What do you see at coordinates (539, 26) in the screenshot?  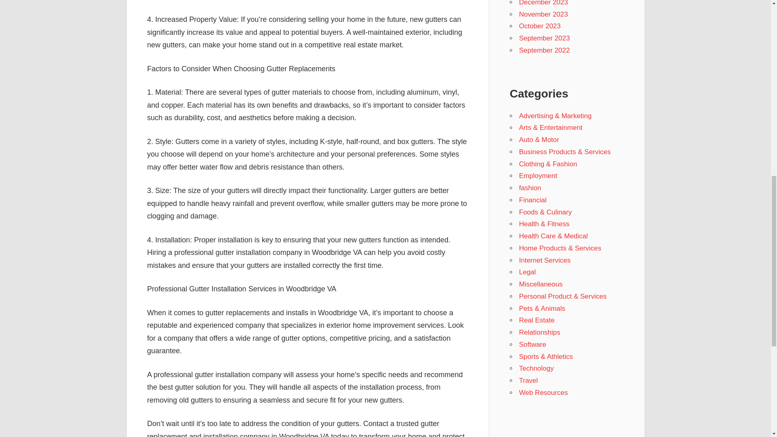 I see `October 2023` at bounding box center [539, 26].